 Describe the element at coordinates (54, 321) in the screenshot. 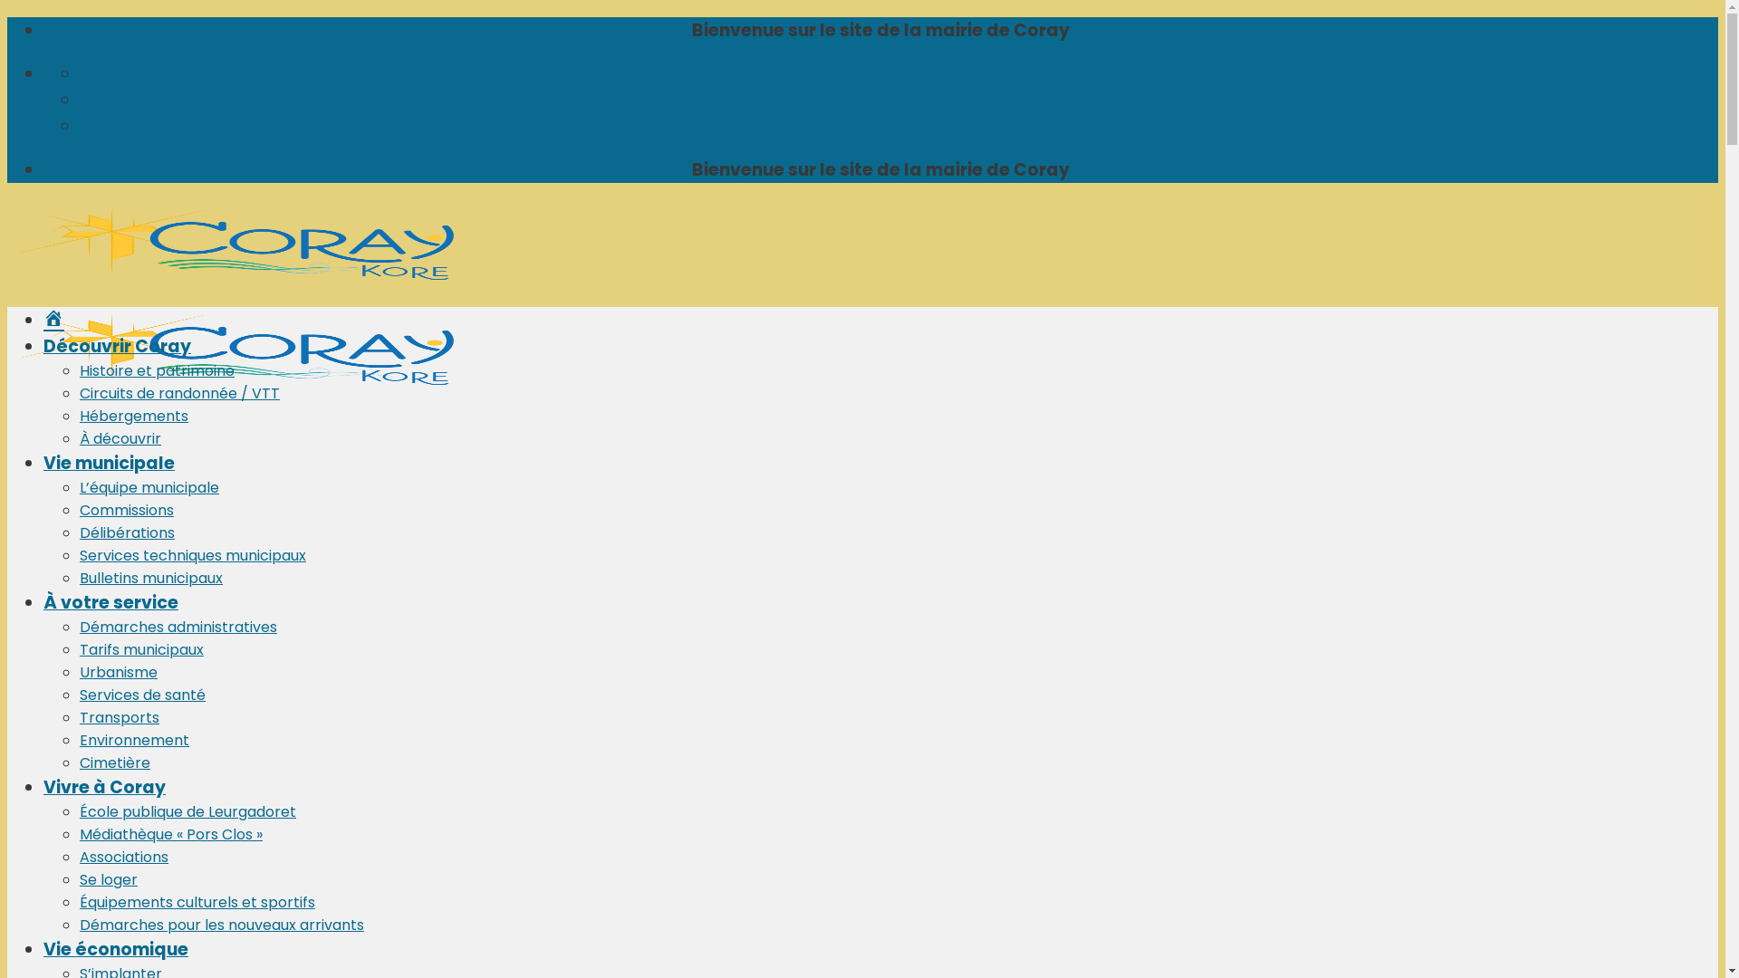

I see `Accueil` at that location.